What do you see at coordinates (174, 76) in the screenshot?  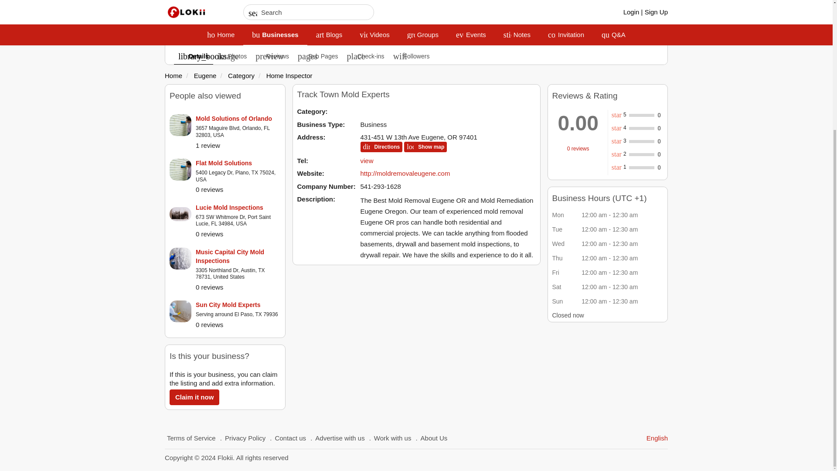 I see `Home` at bounding box center [174, 76].